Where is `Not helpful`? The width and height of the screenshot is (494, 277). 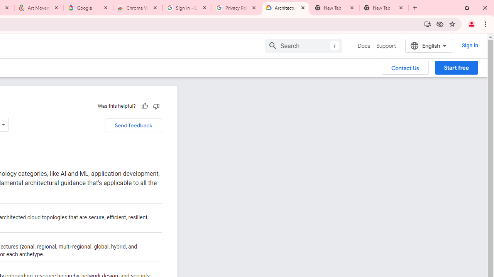 Not helpful is located at coordinates (156, 106).